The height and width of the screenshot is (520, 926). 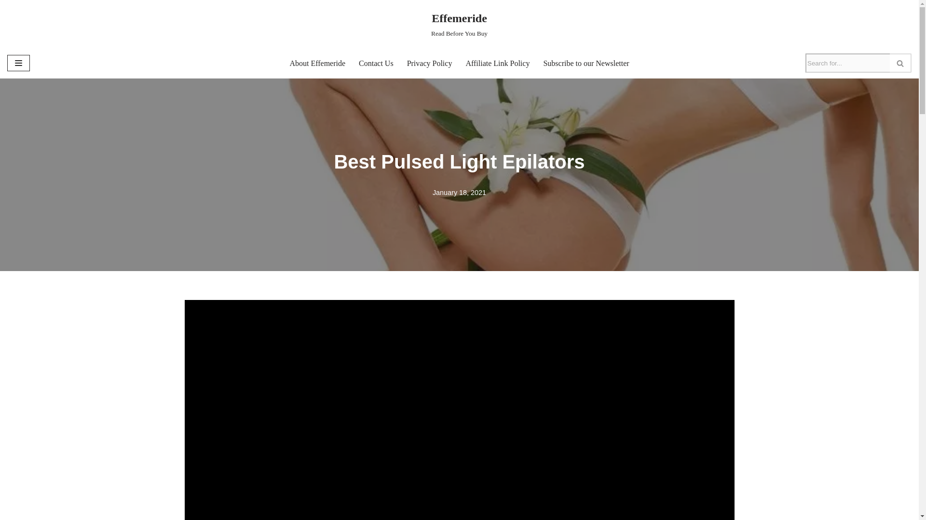 I want to click on Navigation Menu, so click(x=430, y=63).